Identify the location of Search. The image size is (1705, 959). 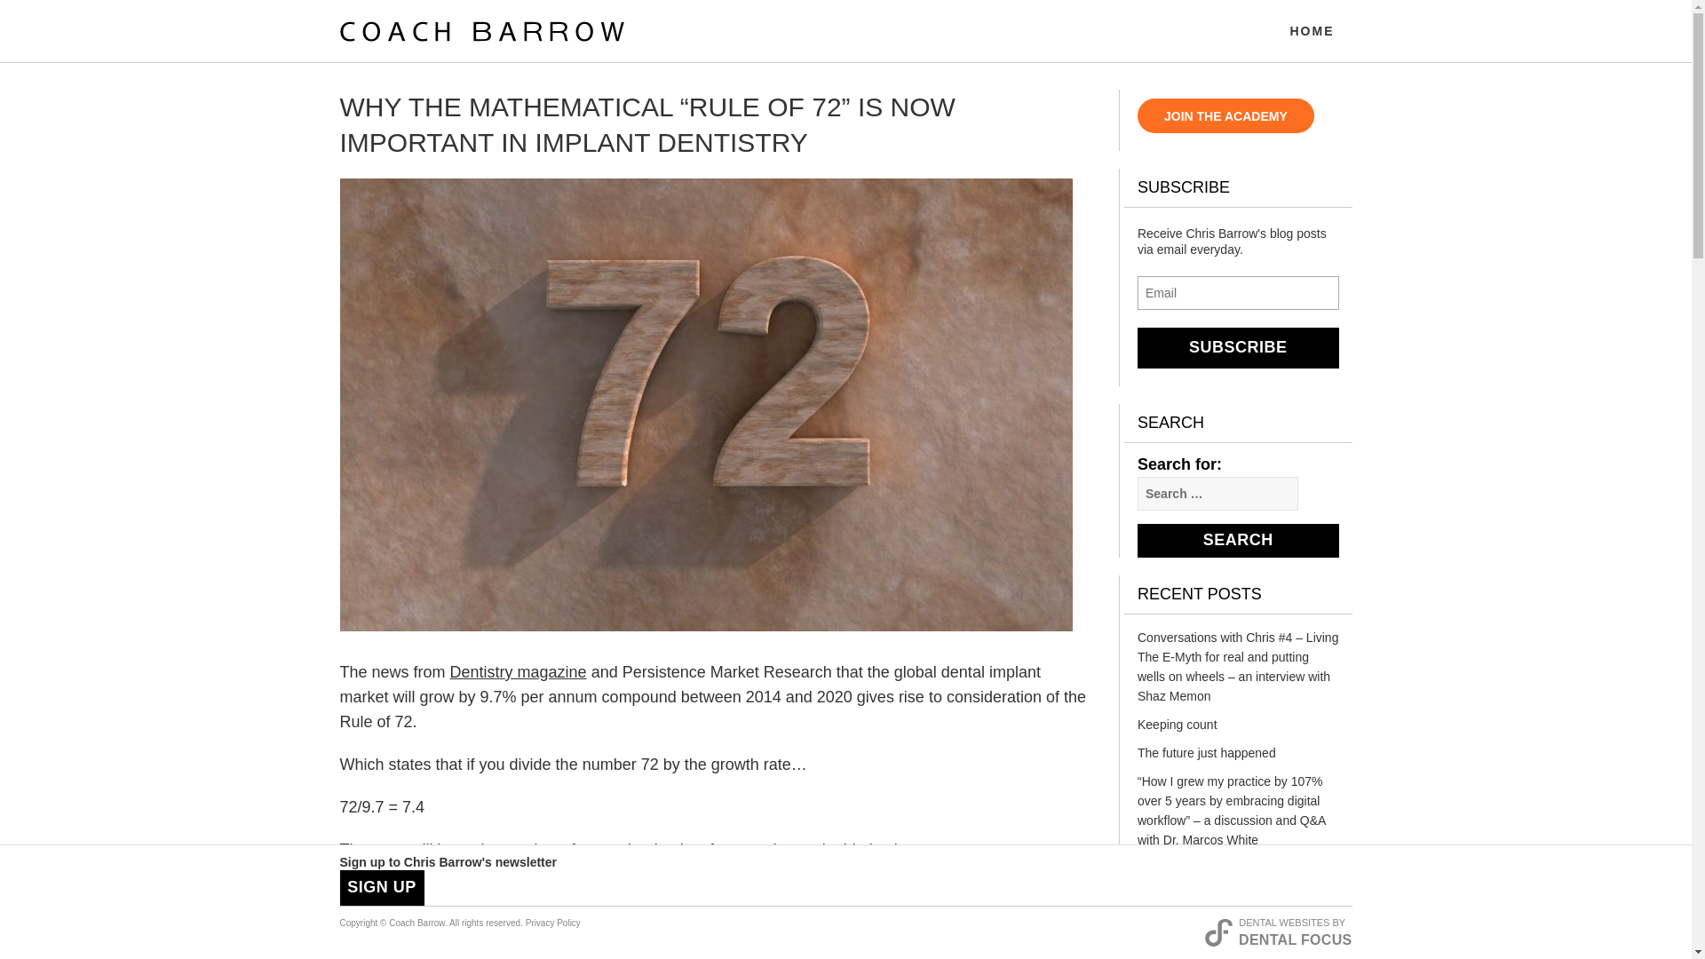
(1238, 540).